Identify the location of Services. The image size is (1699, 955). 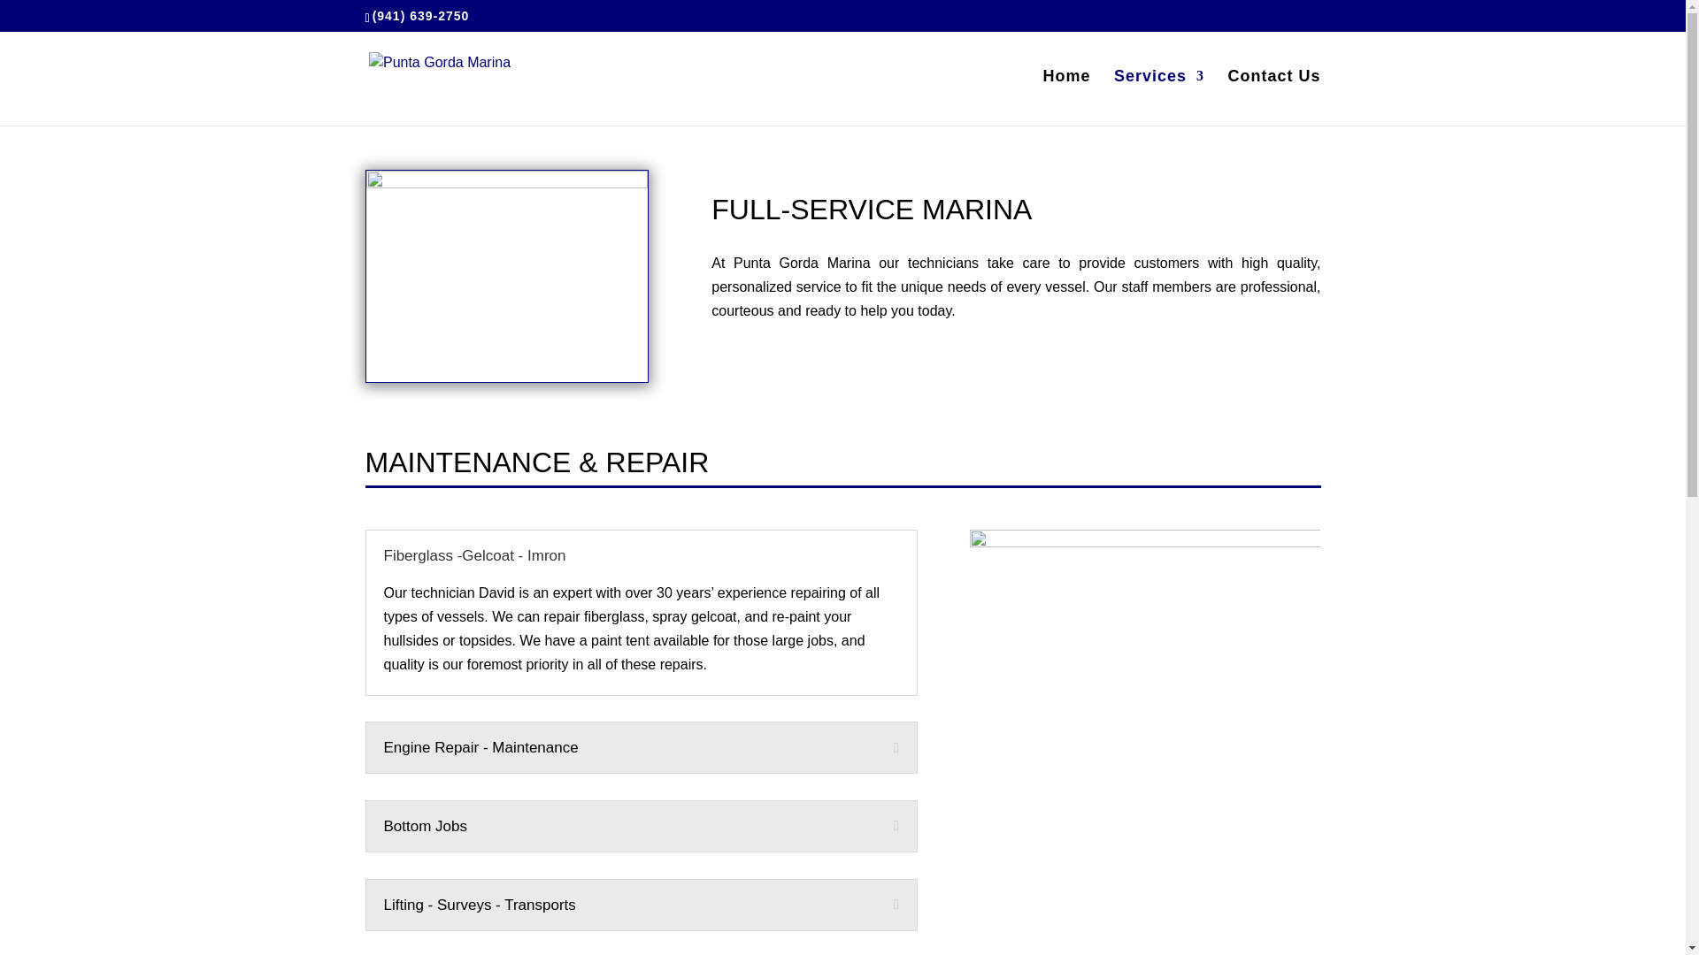
(1159, 97).